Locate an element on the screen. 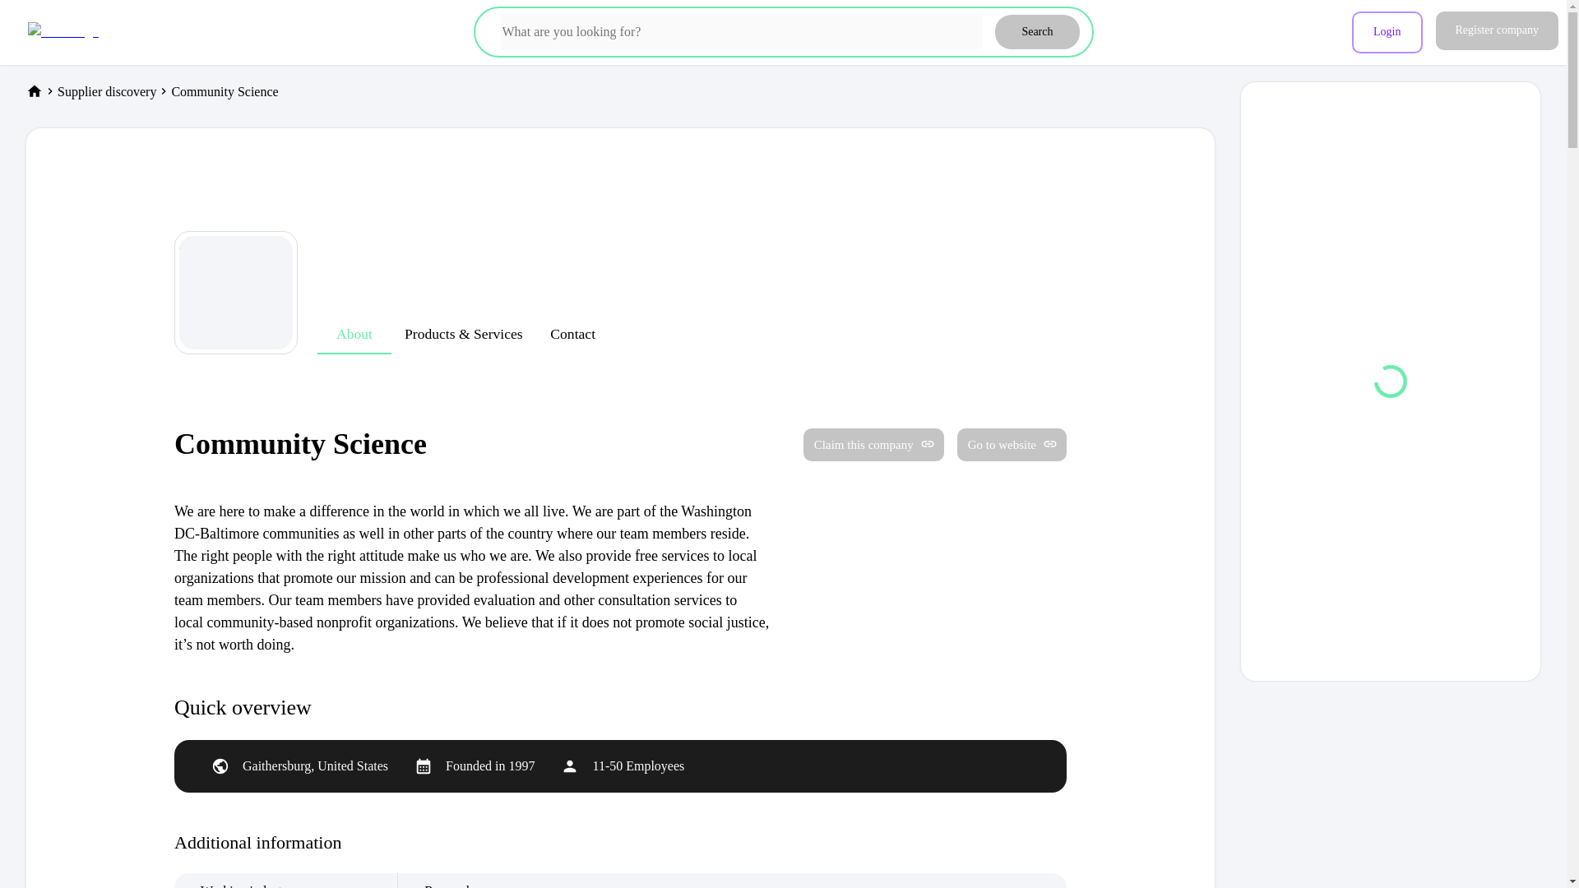 This screenshot has height=888, width=1579. About is located at coordinates (354, 334).